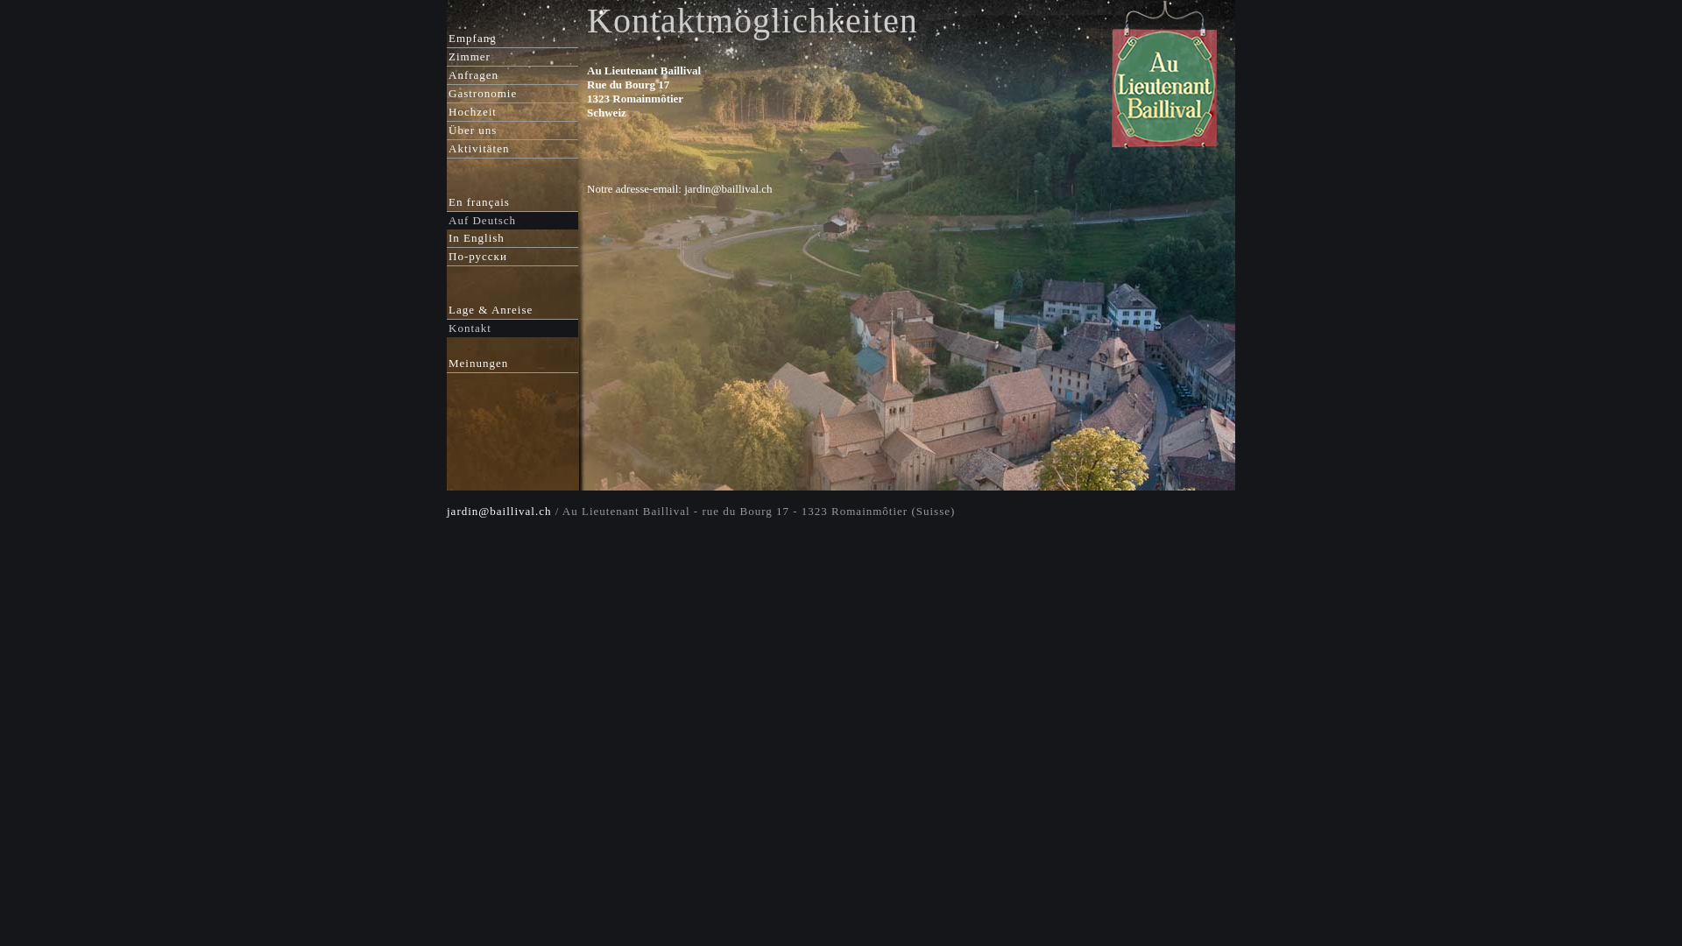 The image size is (1682, 946). I want to click on Notre adresse-email: jardin@baillival.ch, so click(680, 189).